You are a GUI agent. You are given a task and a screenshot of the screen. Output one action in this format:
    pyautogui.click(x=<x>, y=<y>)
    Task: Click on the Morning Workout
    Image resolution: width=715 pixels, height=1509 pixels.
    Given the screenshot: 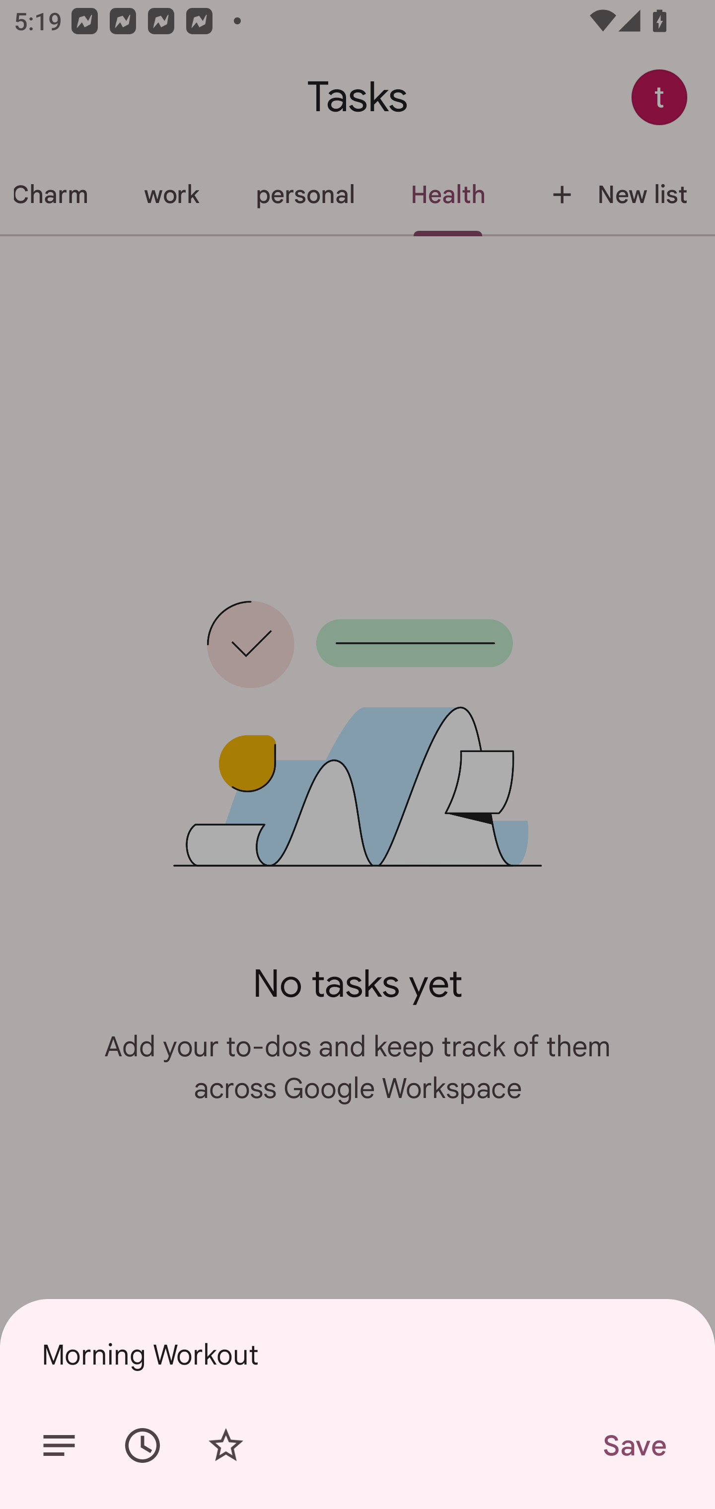 What is the action you would take?
    pyautogui.click(x=357, y=1354)
    